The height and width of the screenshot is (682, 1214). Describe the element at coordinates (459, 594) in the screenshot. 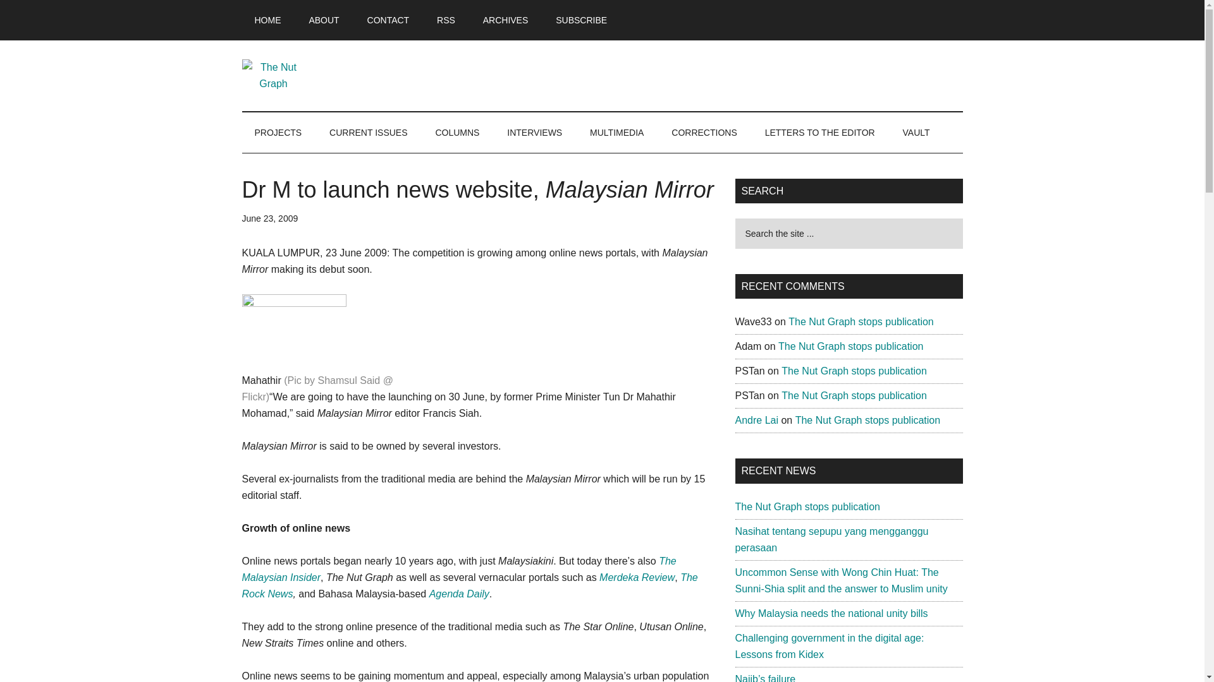

I see `Agenda Daily` at that location.